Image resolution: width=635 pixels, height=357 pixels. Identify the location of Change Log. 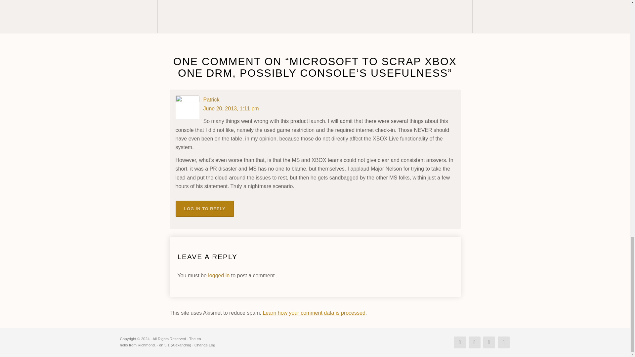
(204, 345).